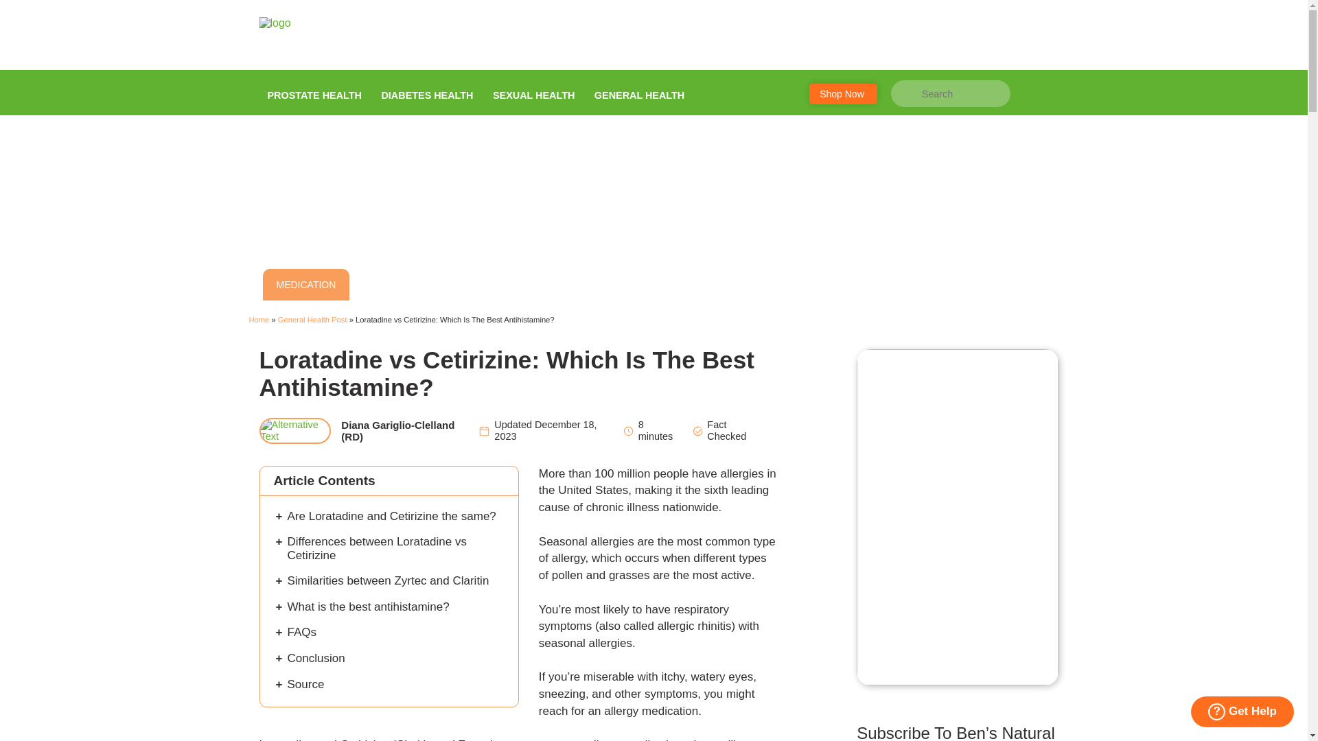 The image size is (1318, 741). I want to click on General Health Post, so click(313, 320).